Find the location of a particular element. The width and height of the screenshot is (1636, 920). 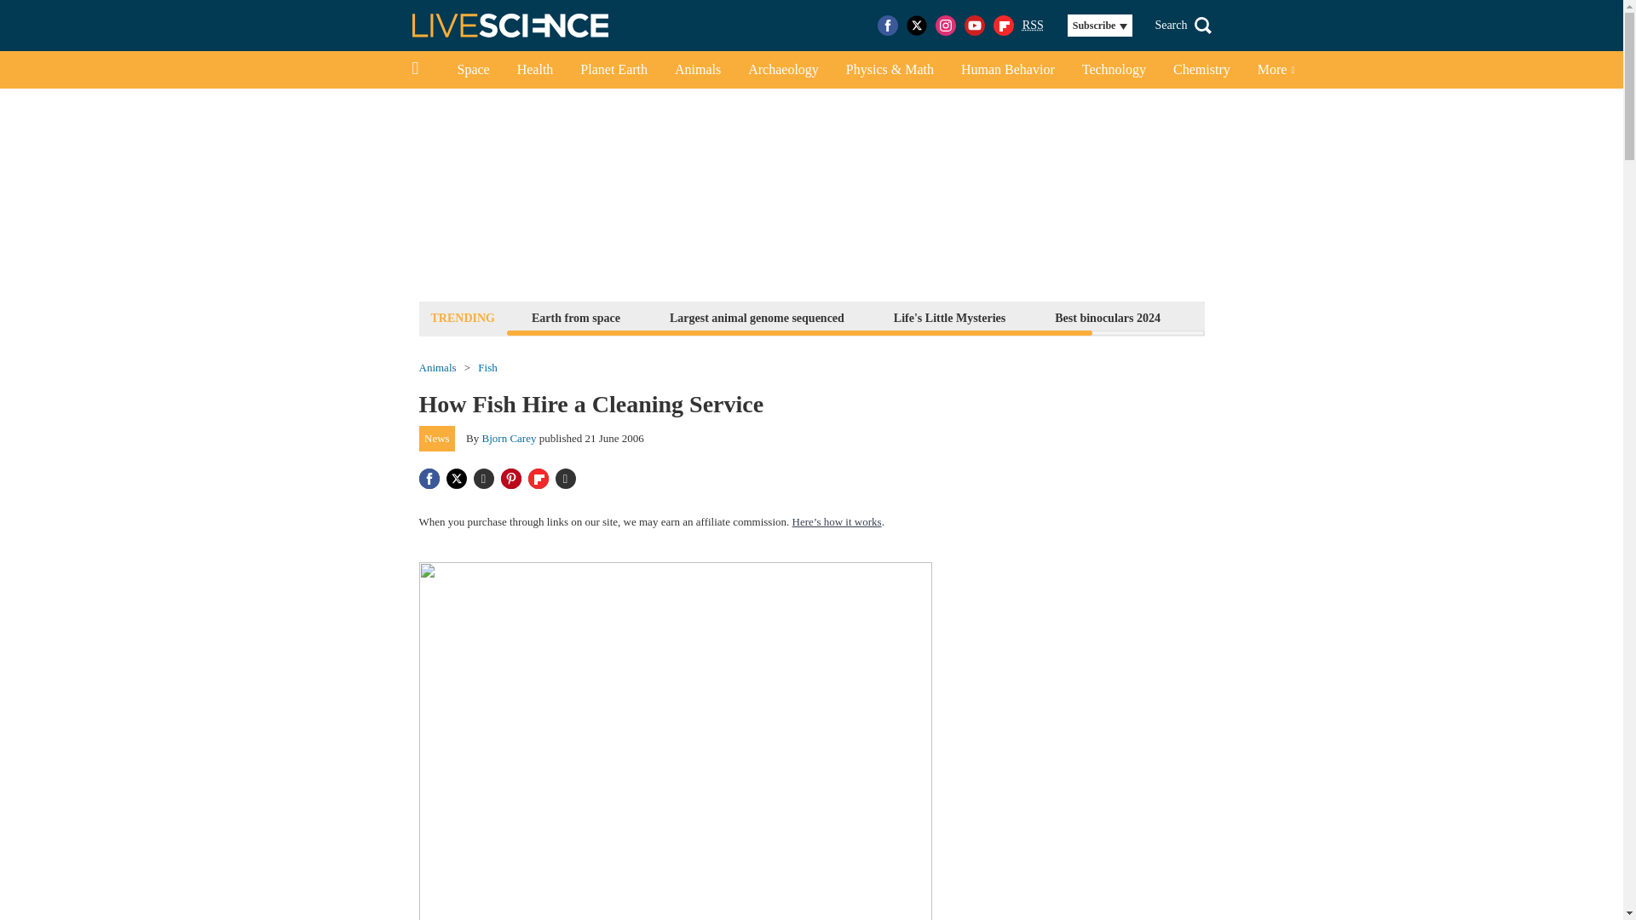

Technology is located at coordinates (1114, 70).